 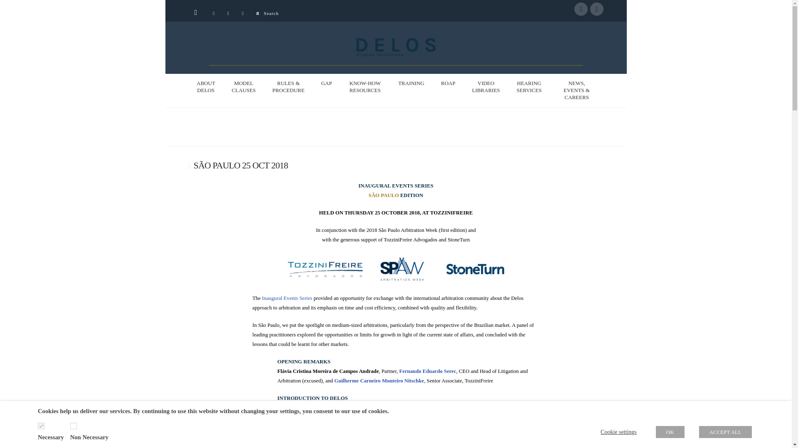 I want to click on on, so click(x=41, y=426).